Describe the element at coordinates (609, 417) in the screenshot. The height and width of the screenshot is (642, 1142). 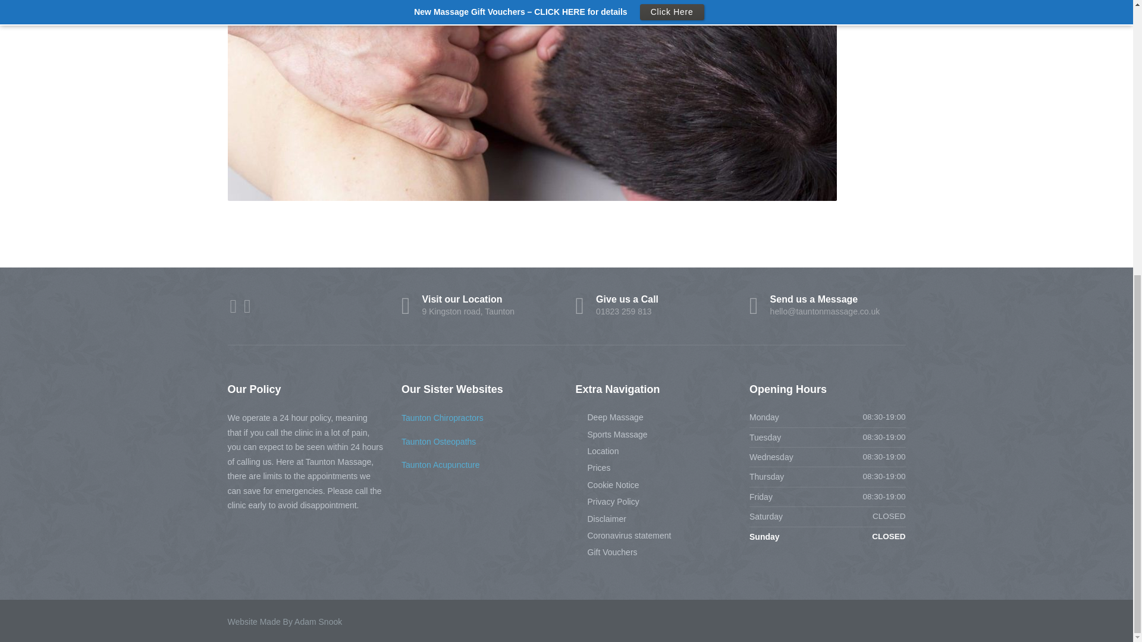
I see `Deep Massage` at that location.